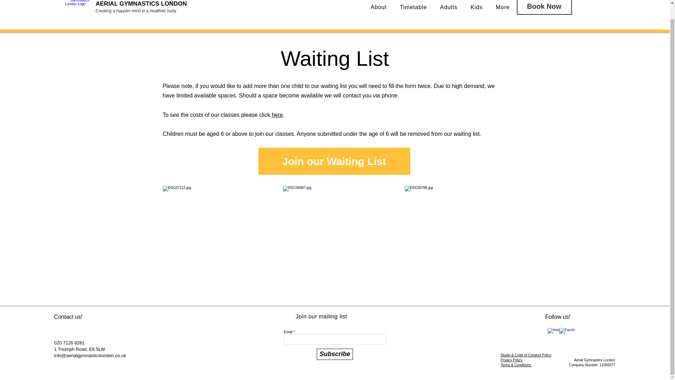  I want to click on Timetable, so click(413, 8).